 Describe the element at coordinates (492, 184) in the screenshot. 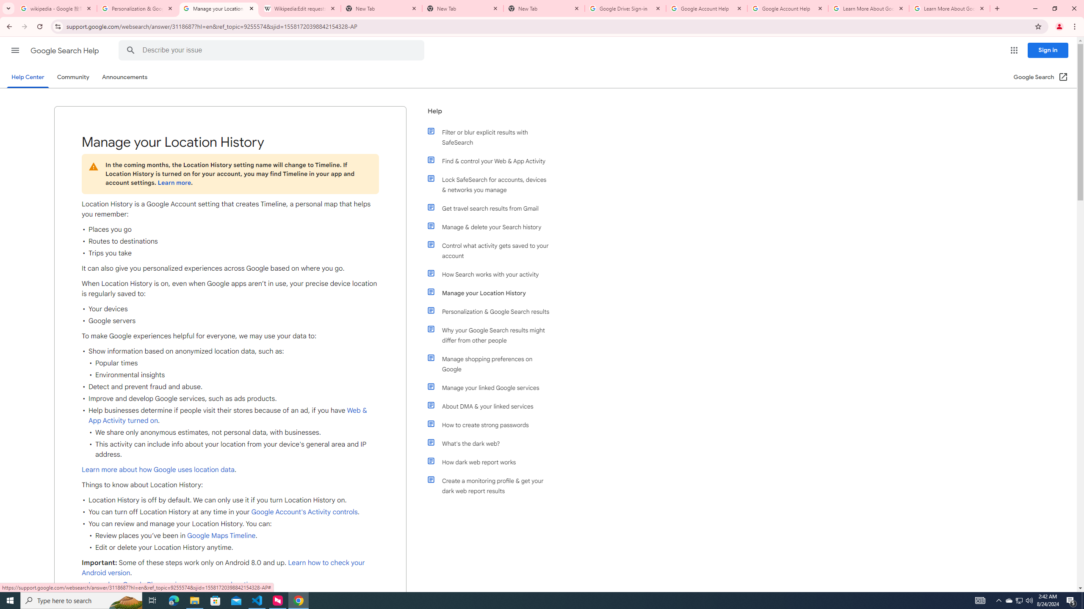

I see `Lock SafeSearch for accounts, devices & networks you manage` at that location.